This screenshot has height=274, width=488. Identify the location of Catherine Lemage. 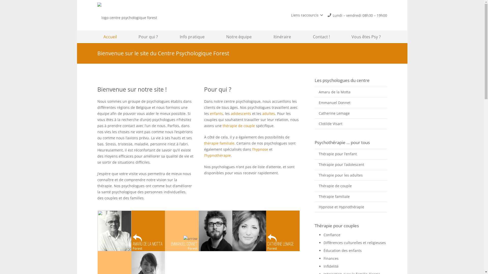
(351, 113).